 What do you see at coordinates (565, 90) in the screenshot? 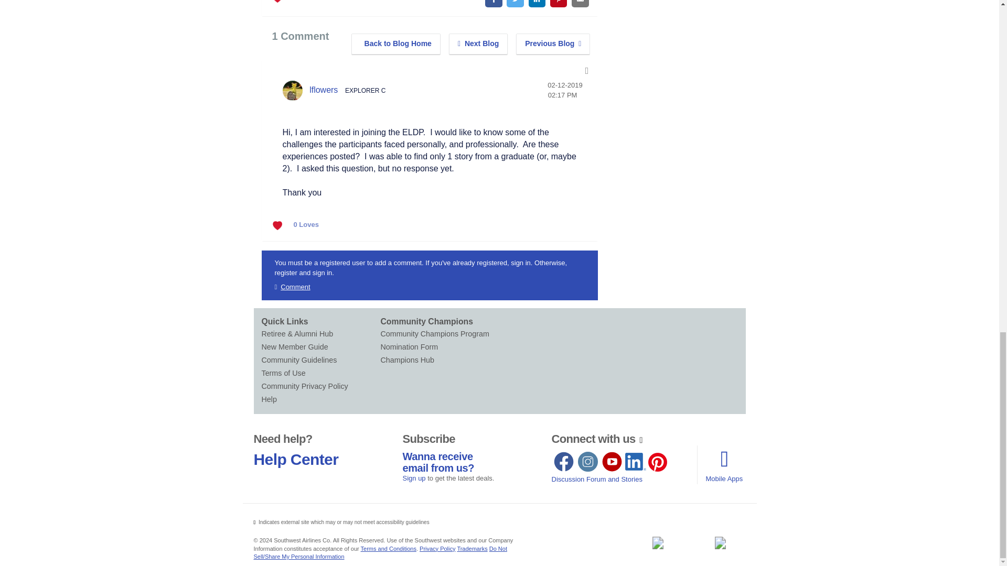
I see `Posted on` at bounding box center [565, 90].